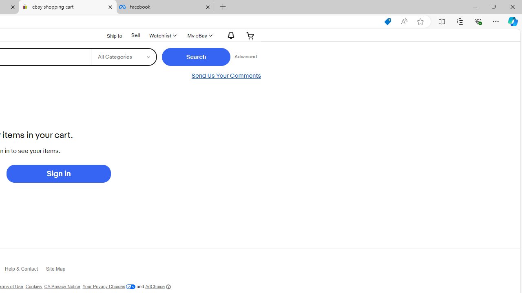 The width and height of the screenshot is (522, 293). What do you see at coordinates (165, 7) in the screenshot?
I see `Facebook` at bounding box center [165, 7].